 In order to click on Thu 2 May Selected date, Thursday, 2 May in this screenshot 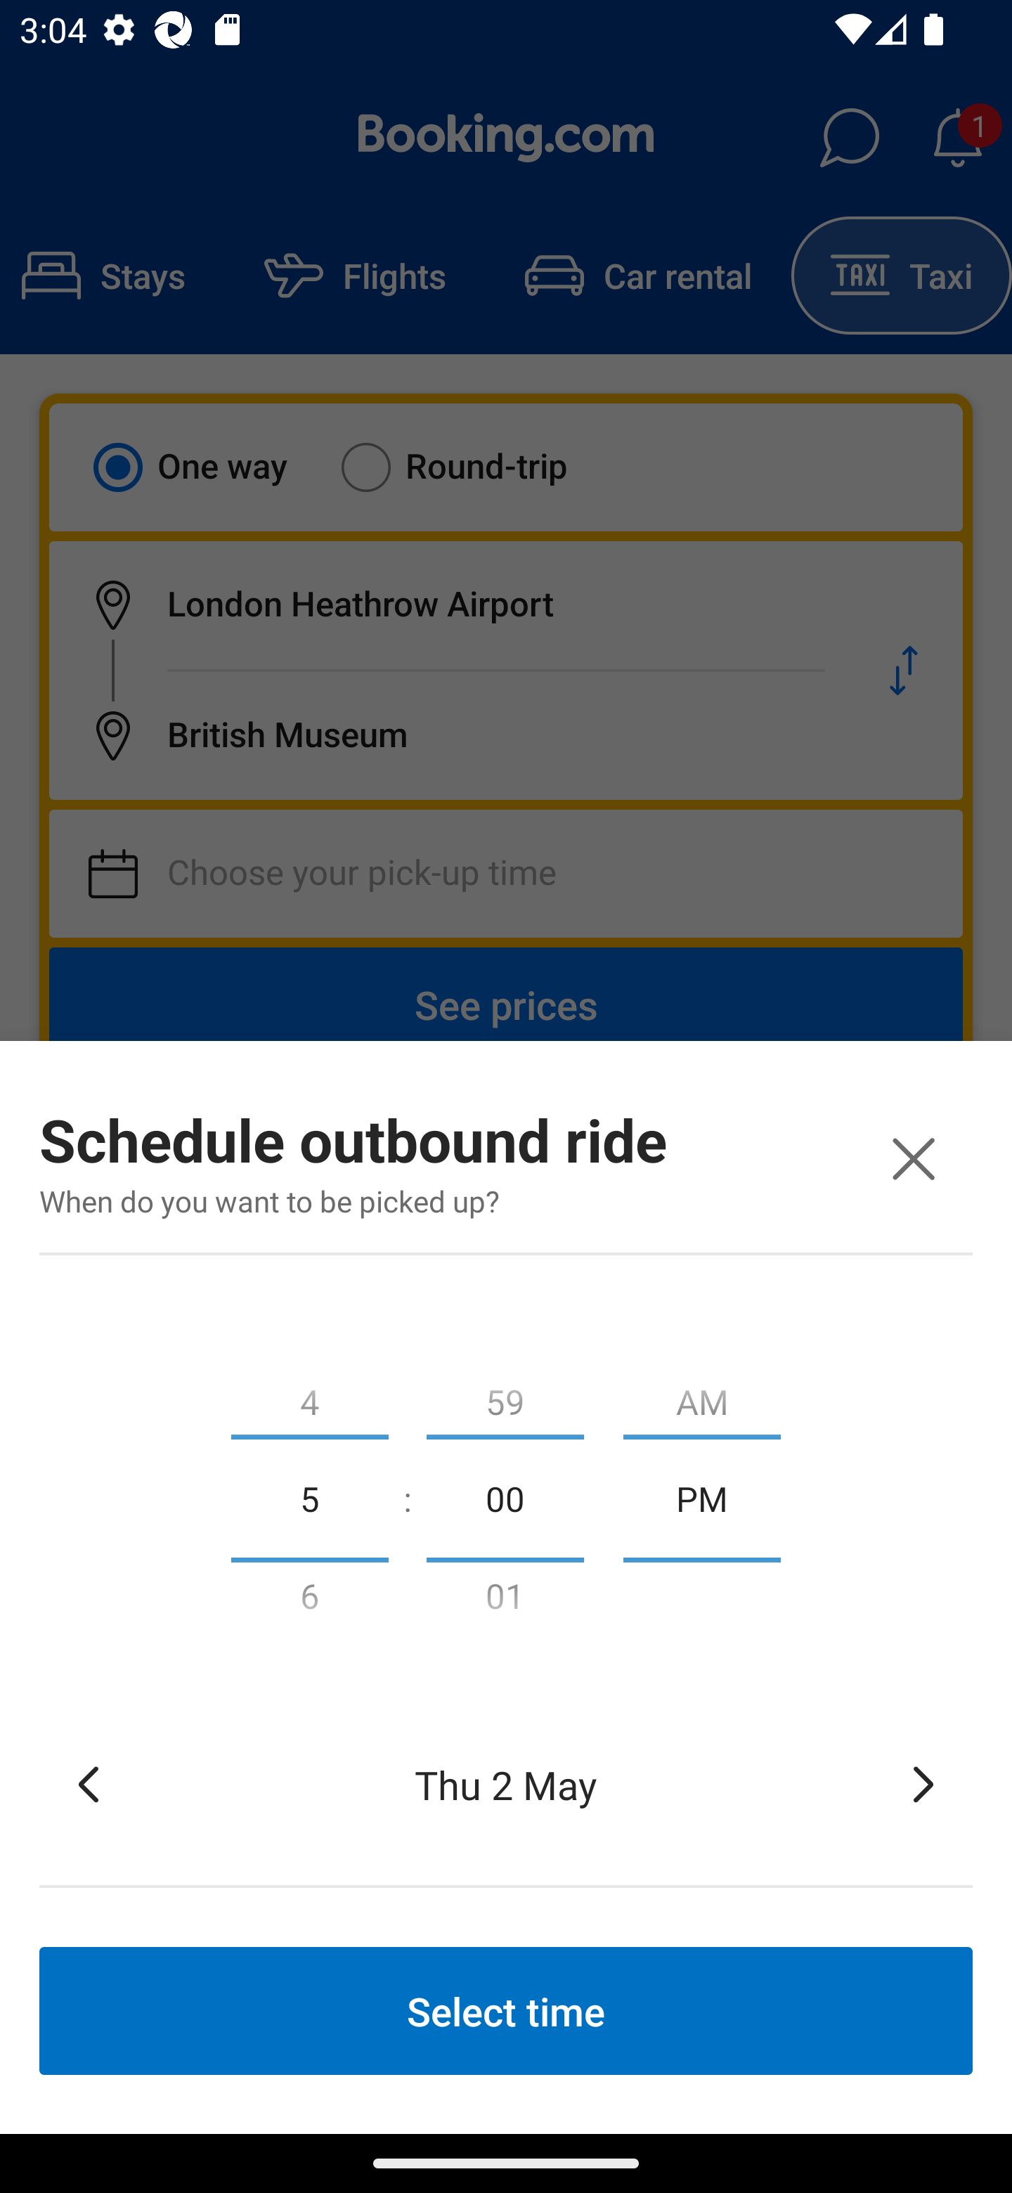, I will do `click(506, 1784)`.